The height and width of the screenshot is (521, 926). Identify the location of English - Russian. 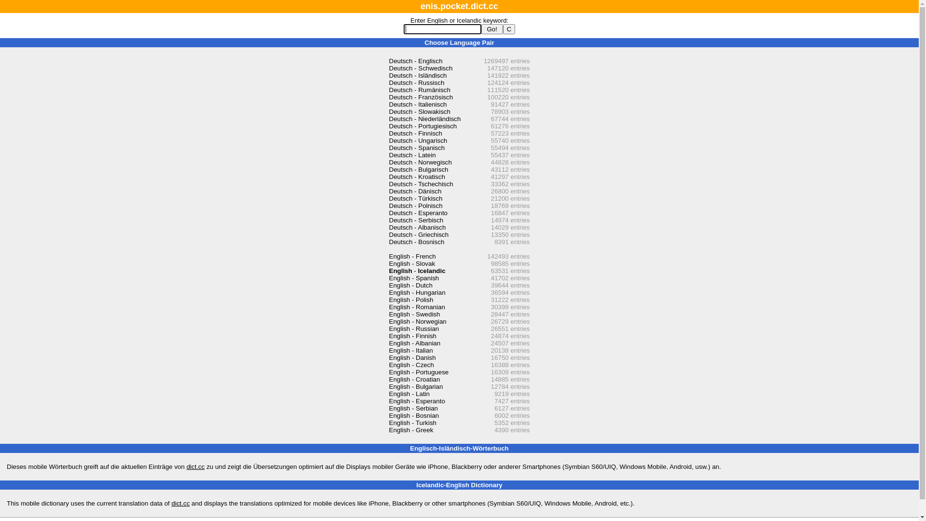
(414, 329).